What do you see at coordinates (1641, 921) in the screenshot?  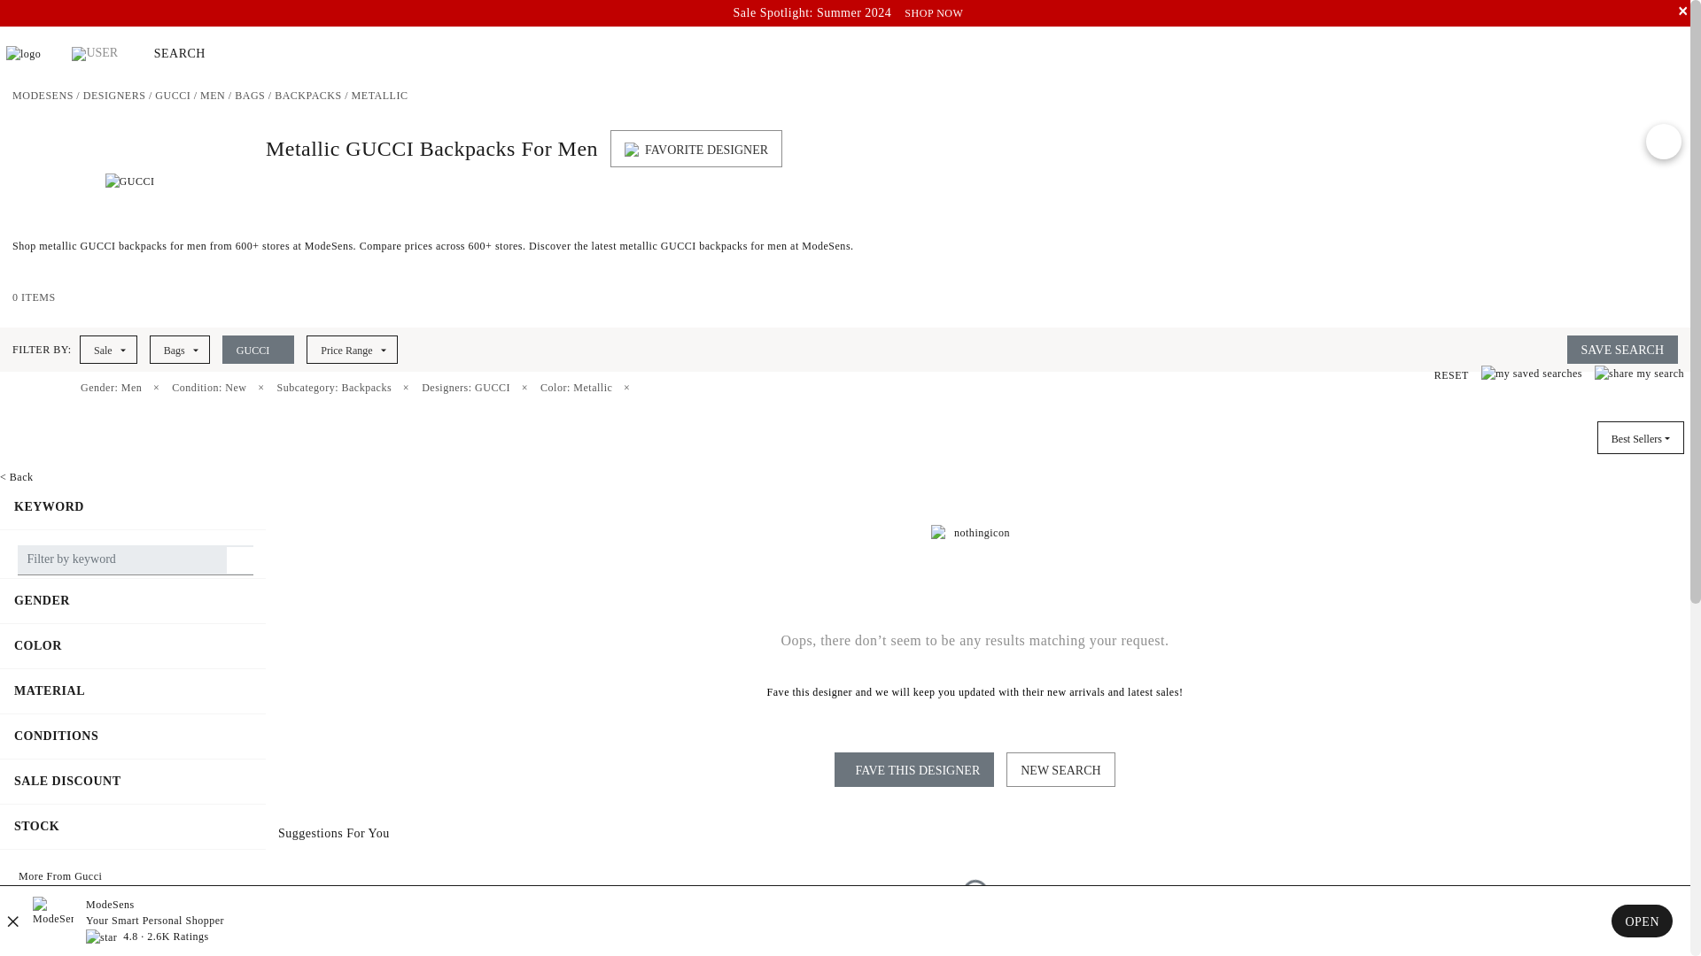 I see `OPEN` at bounding box center [1641, 921].